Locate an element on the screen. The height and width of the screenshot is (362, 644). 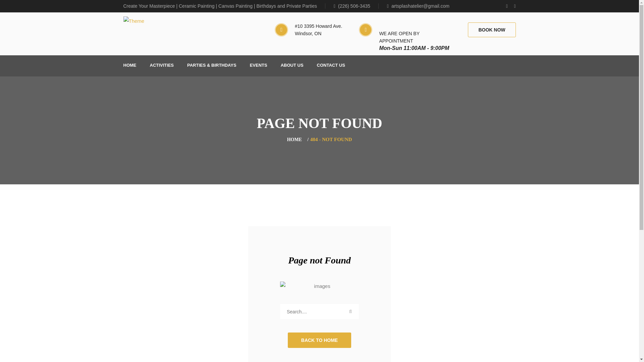
BOOK NOW is located at coordinates (492, 30).